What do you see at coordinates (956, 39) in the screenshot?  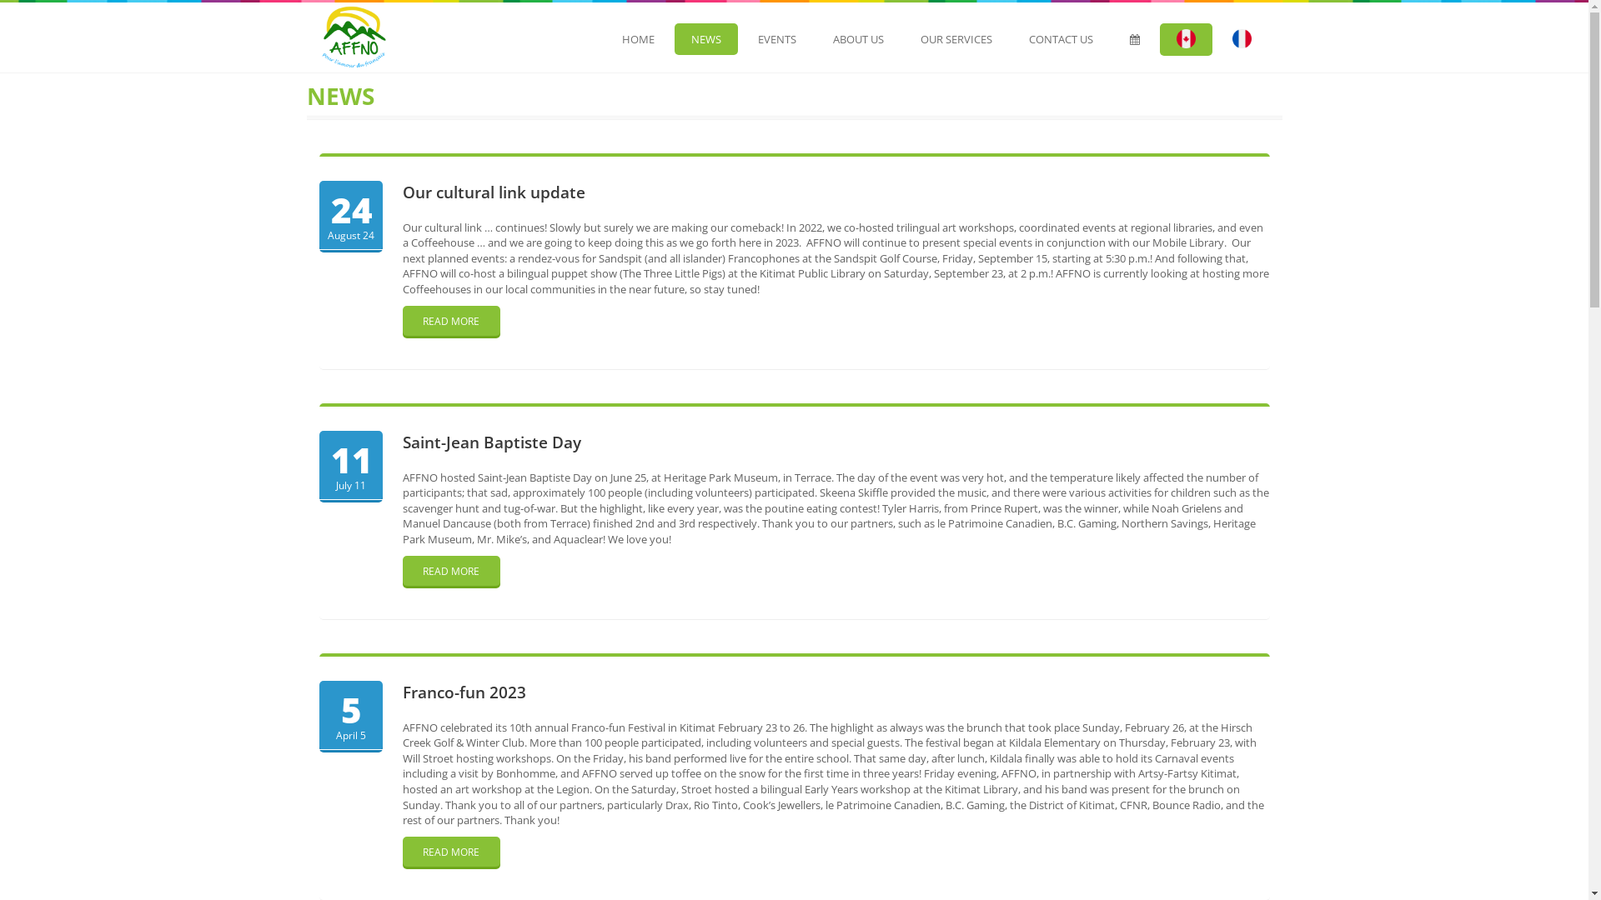 I see `OUR SERVICES` at bounding box center [956, 39].